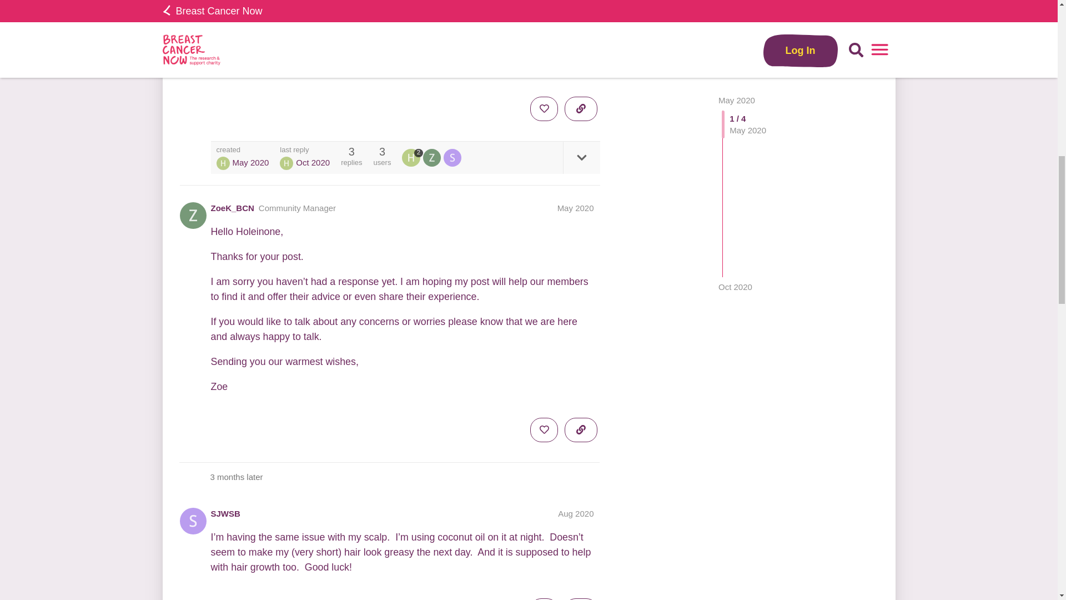 This screenshot has width=1066, height=600. I want to click on last reply, so click(304, 150).